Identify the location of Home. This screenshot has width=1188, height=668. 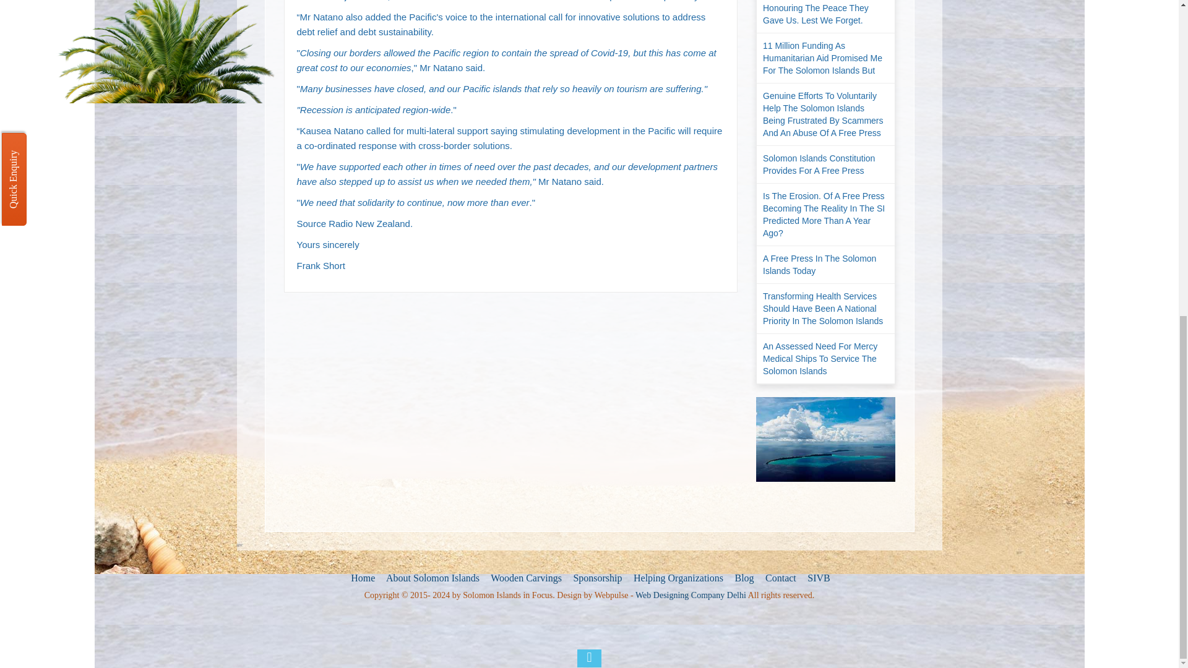
(361, 578).